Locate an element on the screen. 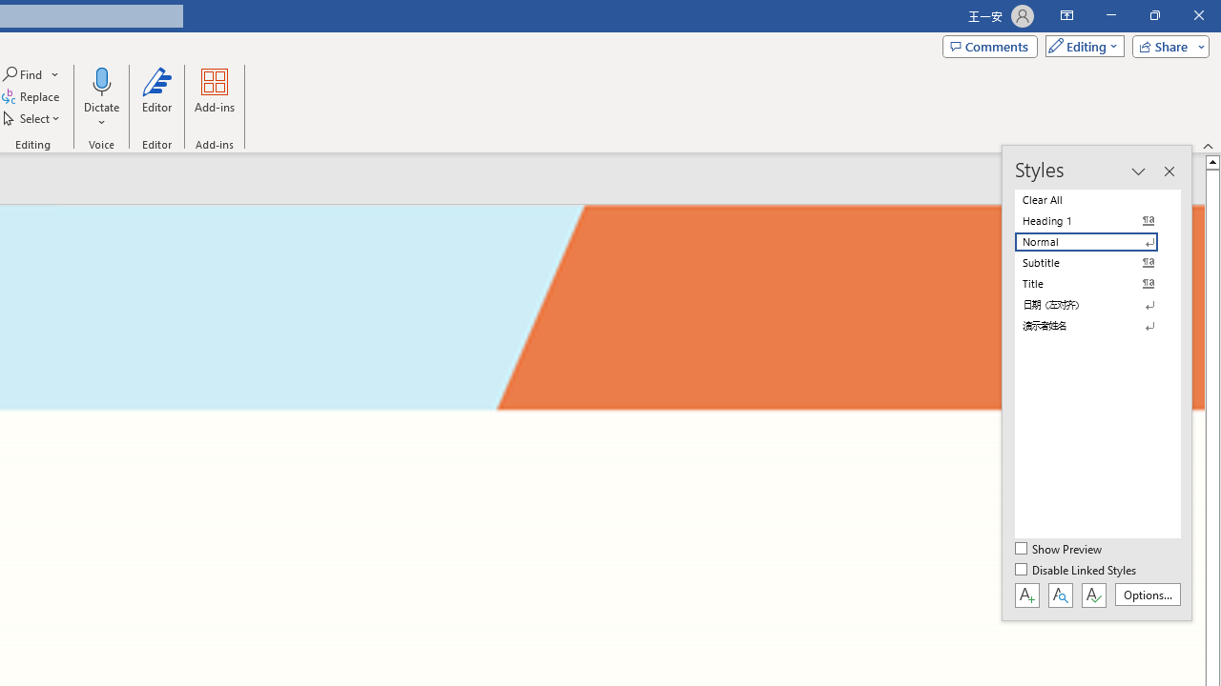 Image resolution: width=1221 pixels, height=686 pixels. Disable Linked Styles is located at coordinates (1077, 571).